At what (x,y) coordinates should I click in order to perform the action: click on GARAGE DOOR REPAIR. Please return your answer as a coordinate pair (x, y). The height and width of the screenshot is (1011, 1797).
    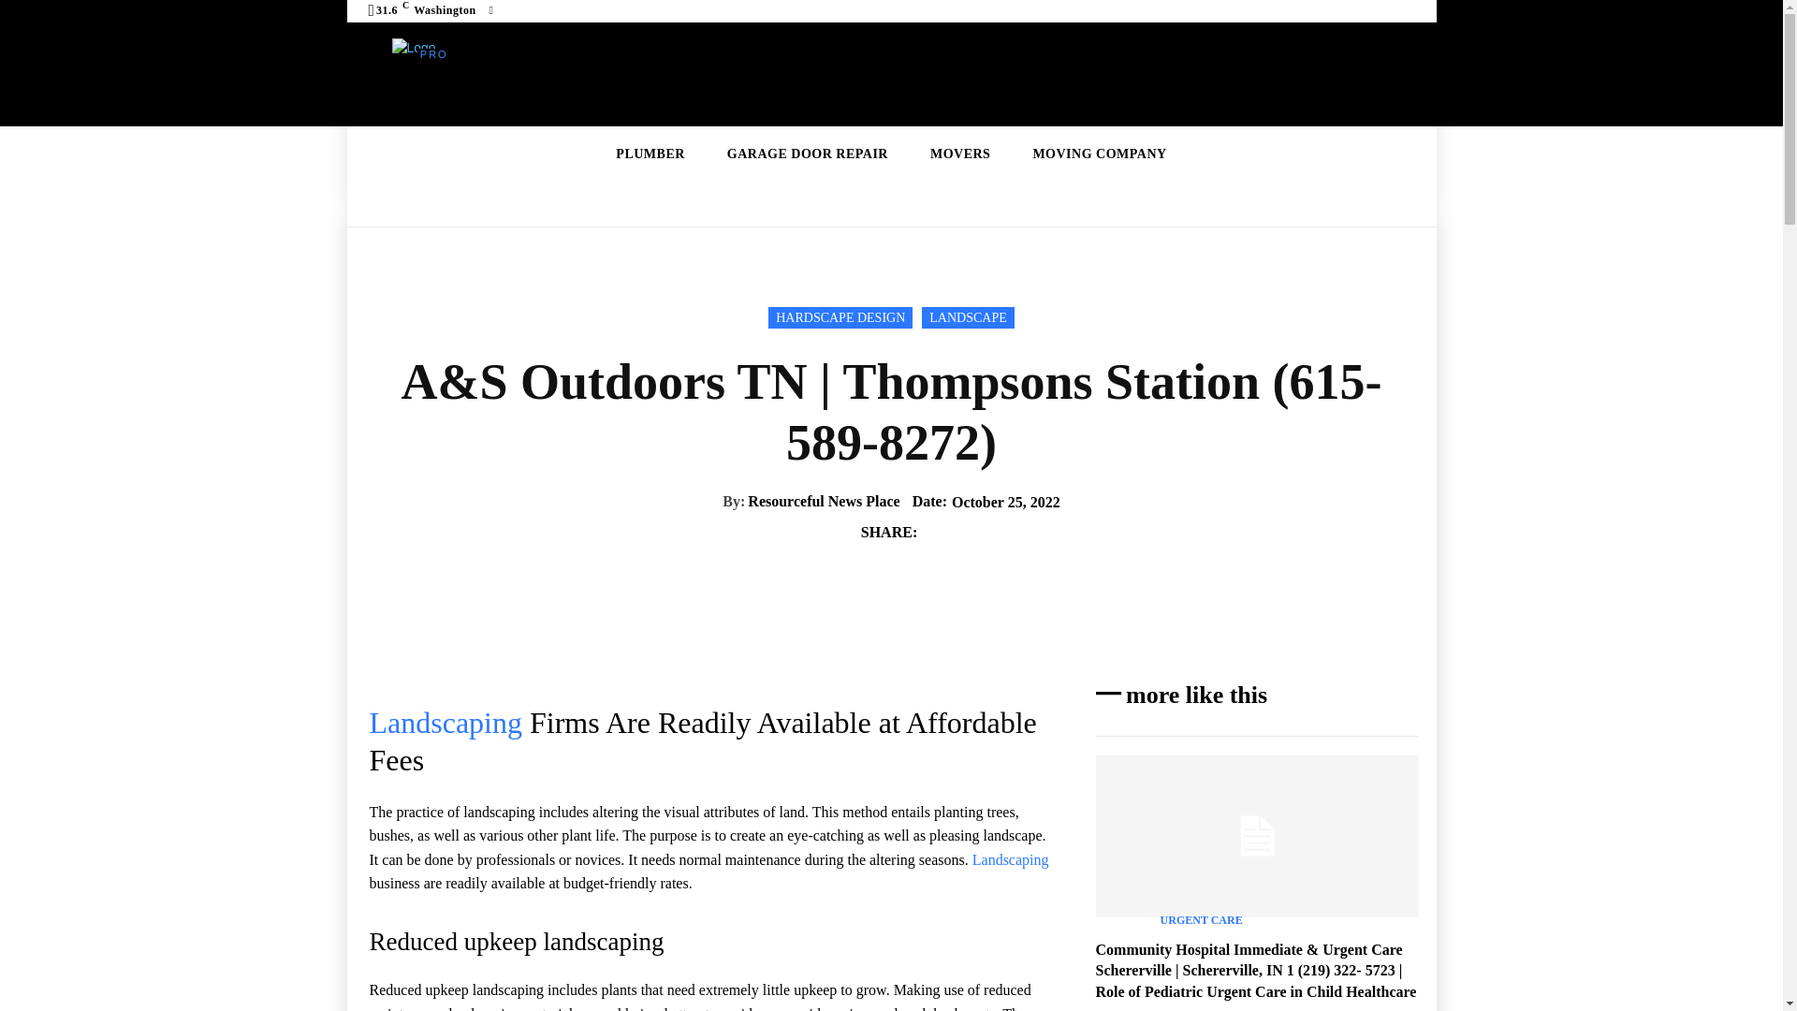
    Looking at the image, I should click on (807, 154).